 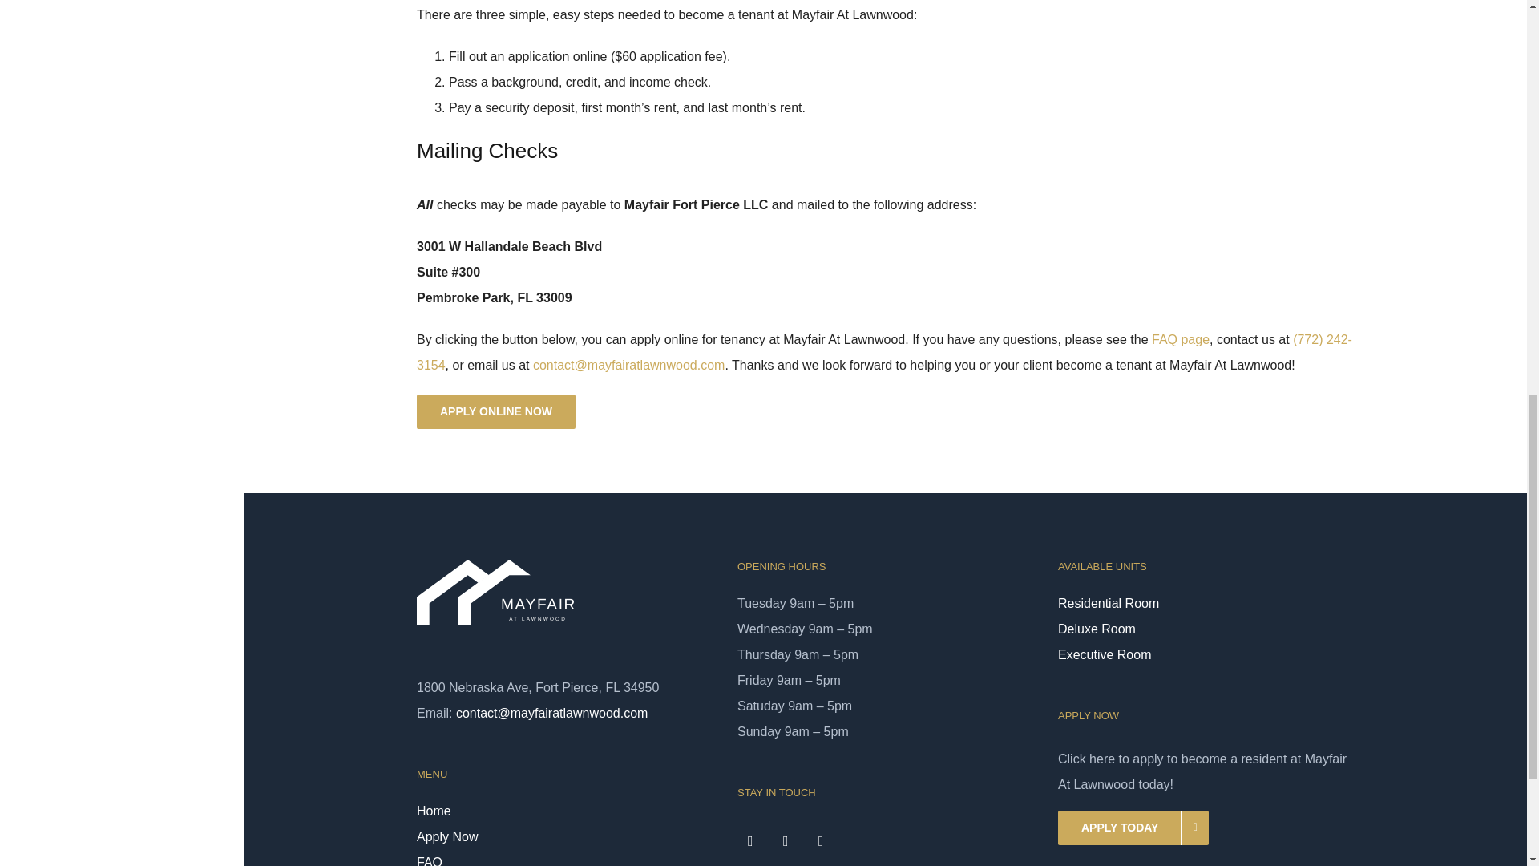 What do you see at coordinates (750, 841) in the screenshot?
I see `Facebook` at bounding box center [750, 841].